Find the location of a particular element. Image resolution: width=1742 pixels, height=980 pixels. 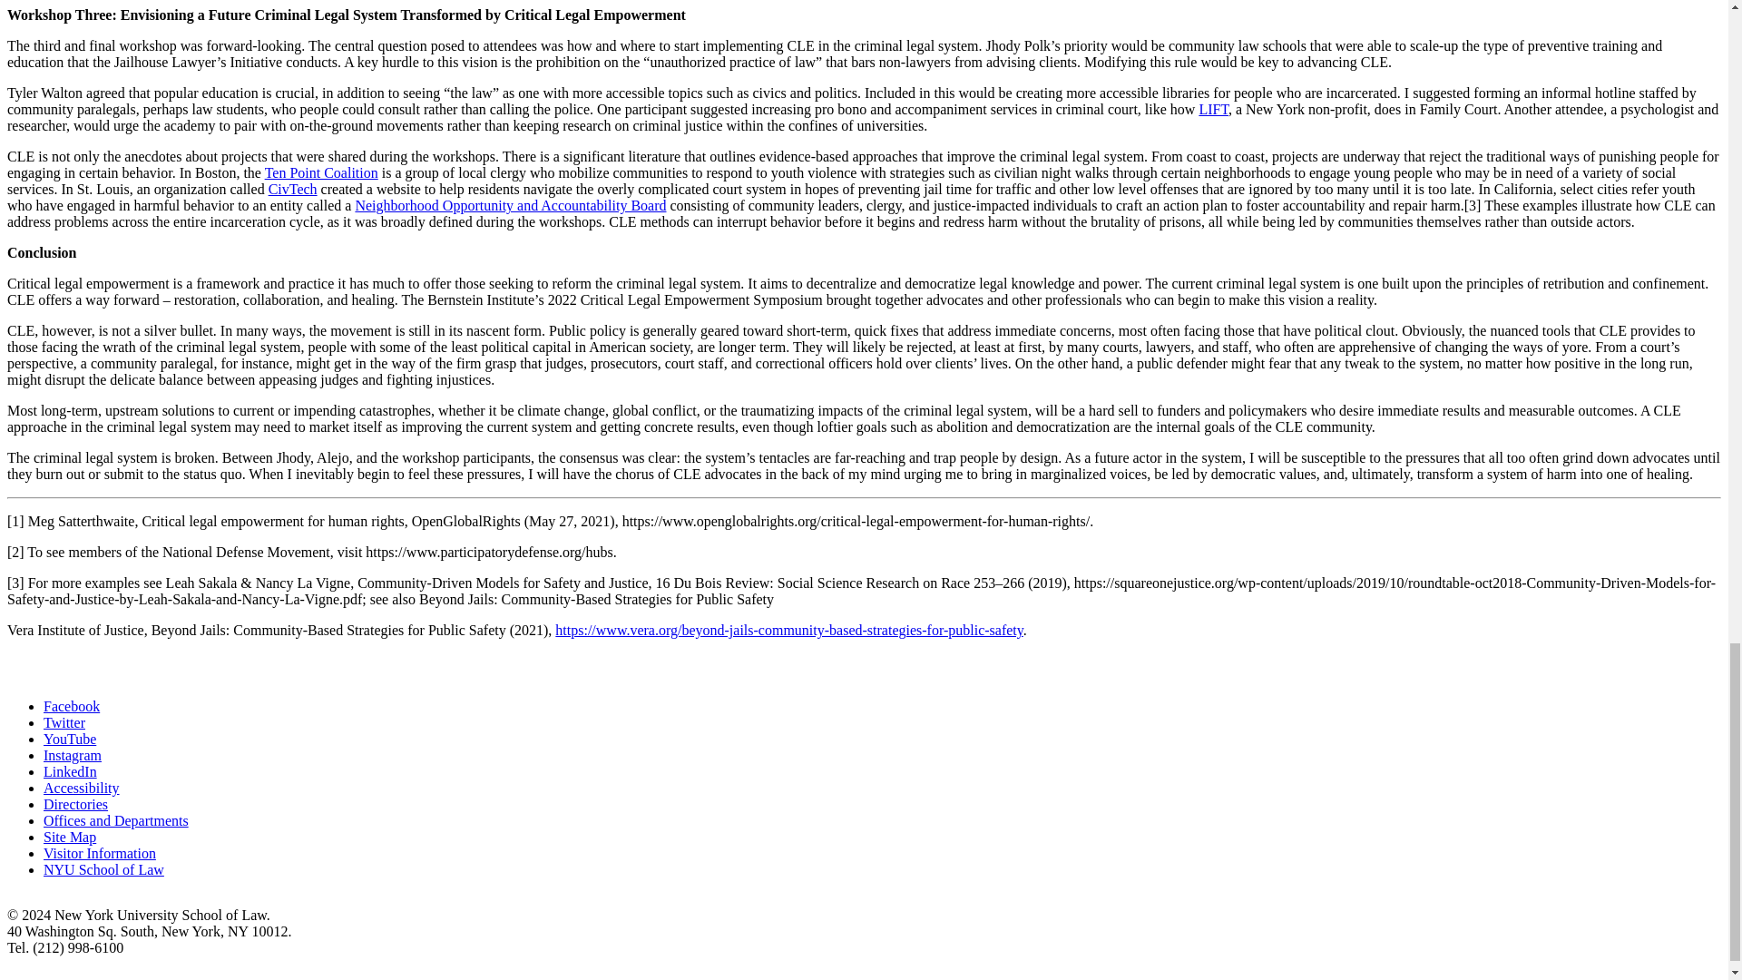

Directories is located at coordinates (76, 804).